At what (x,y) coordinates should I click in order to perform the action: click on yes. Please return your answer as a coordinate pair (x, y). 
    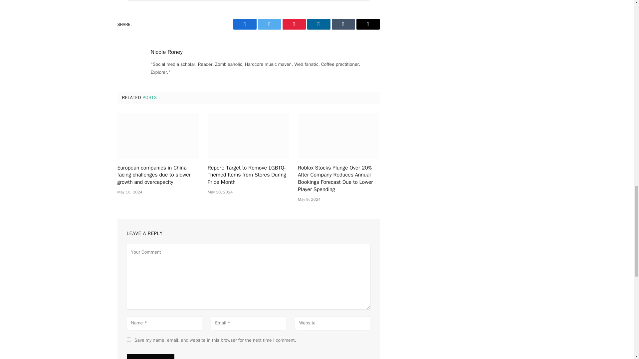
    Looking at the image, I should click on (128, 340).